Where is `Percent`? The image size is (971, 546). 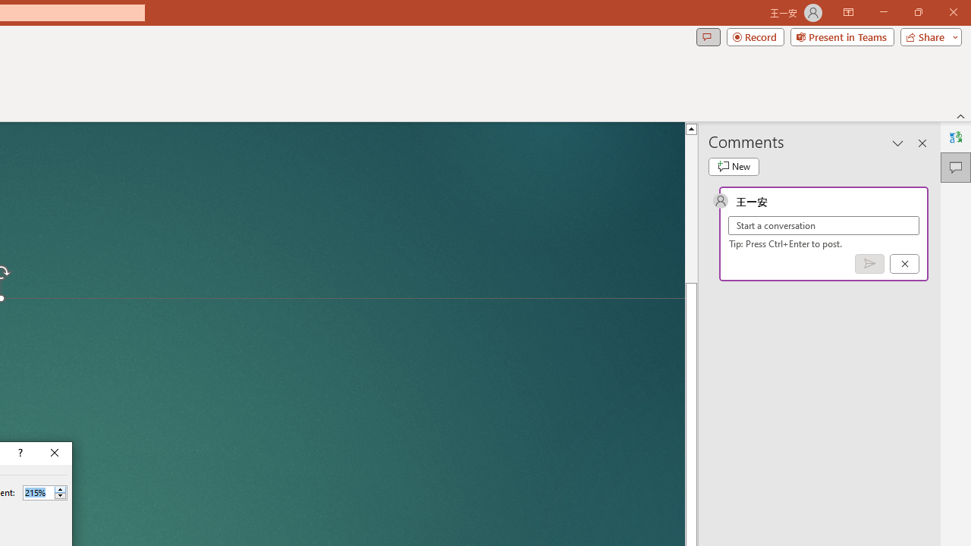 Percent is located at coordinates (38, 492).